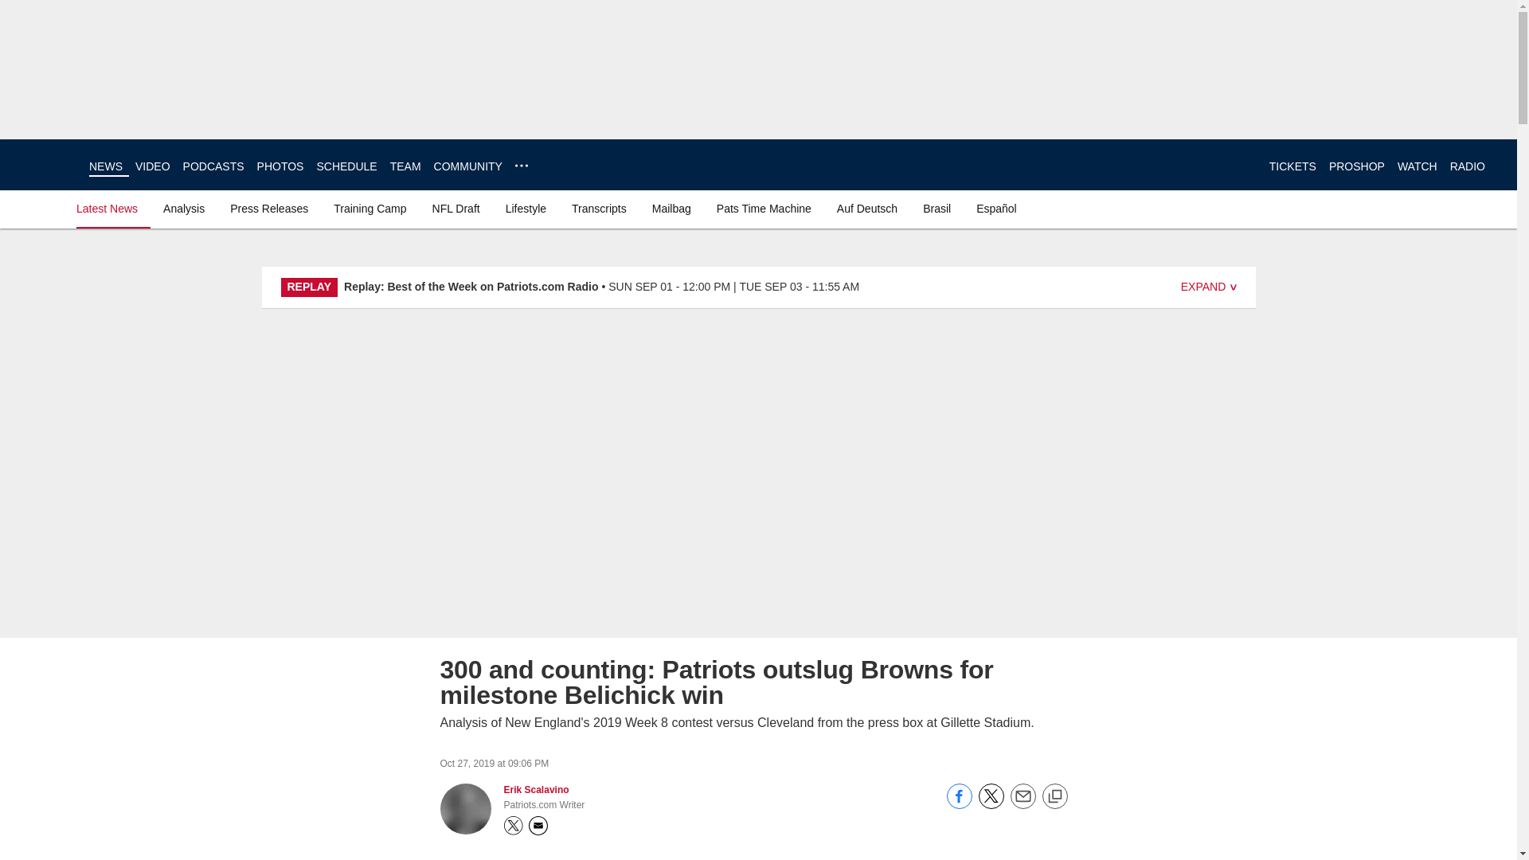  I want to click on Transcripts, so click(599, 209).